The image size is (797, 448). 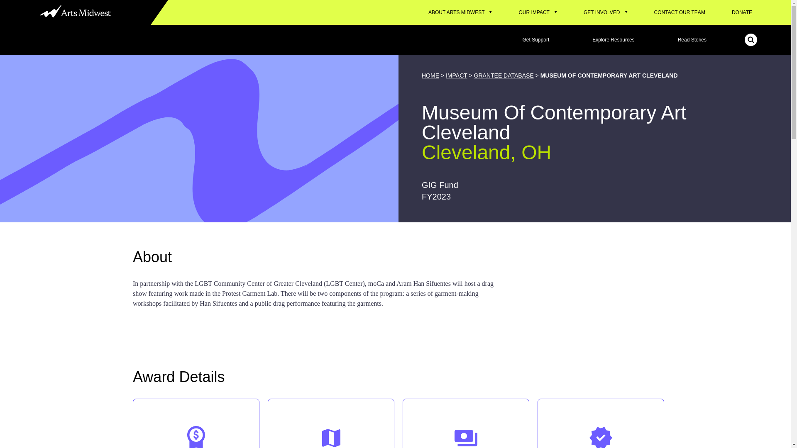 I want to click on CONTACT OUR TEAM, so click(x=680, y=12).